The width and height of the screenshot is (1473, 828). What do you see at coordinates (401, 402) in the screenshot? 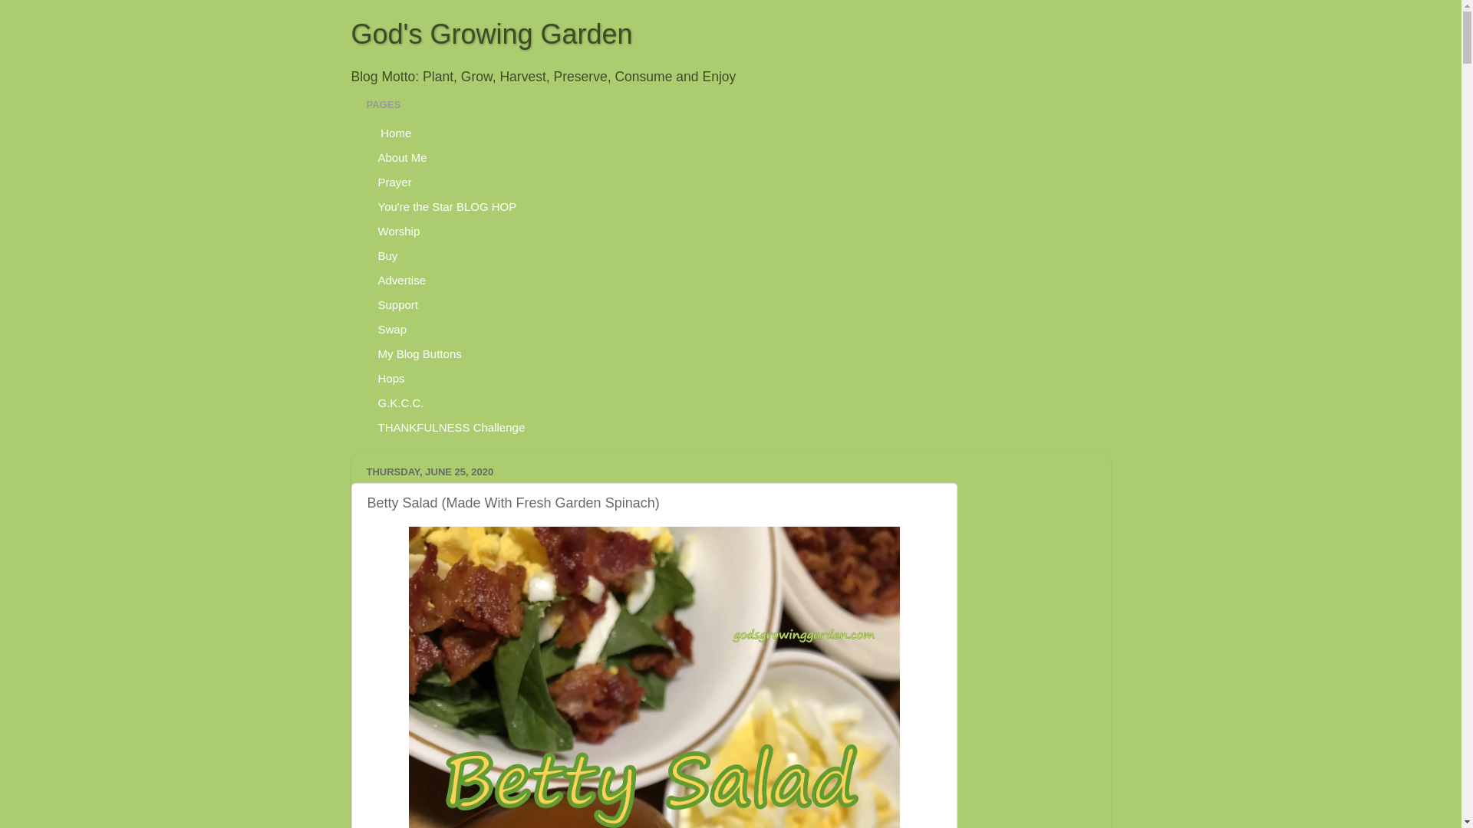
I see `G.K.C.C.` at bounding box center [401, 402].